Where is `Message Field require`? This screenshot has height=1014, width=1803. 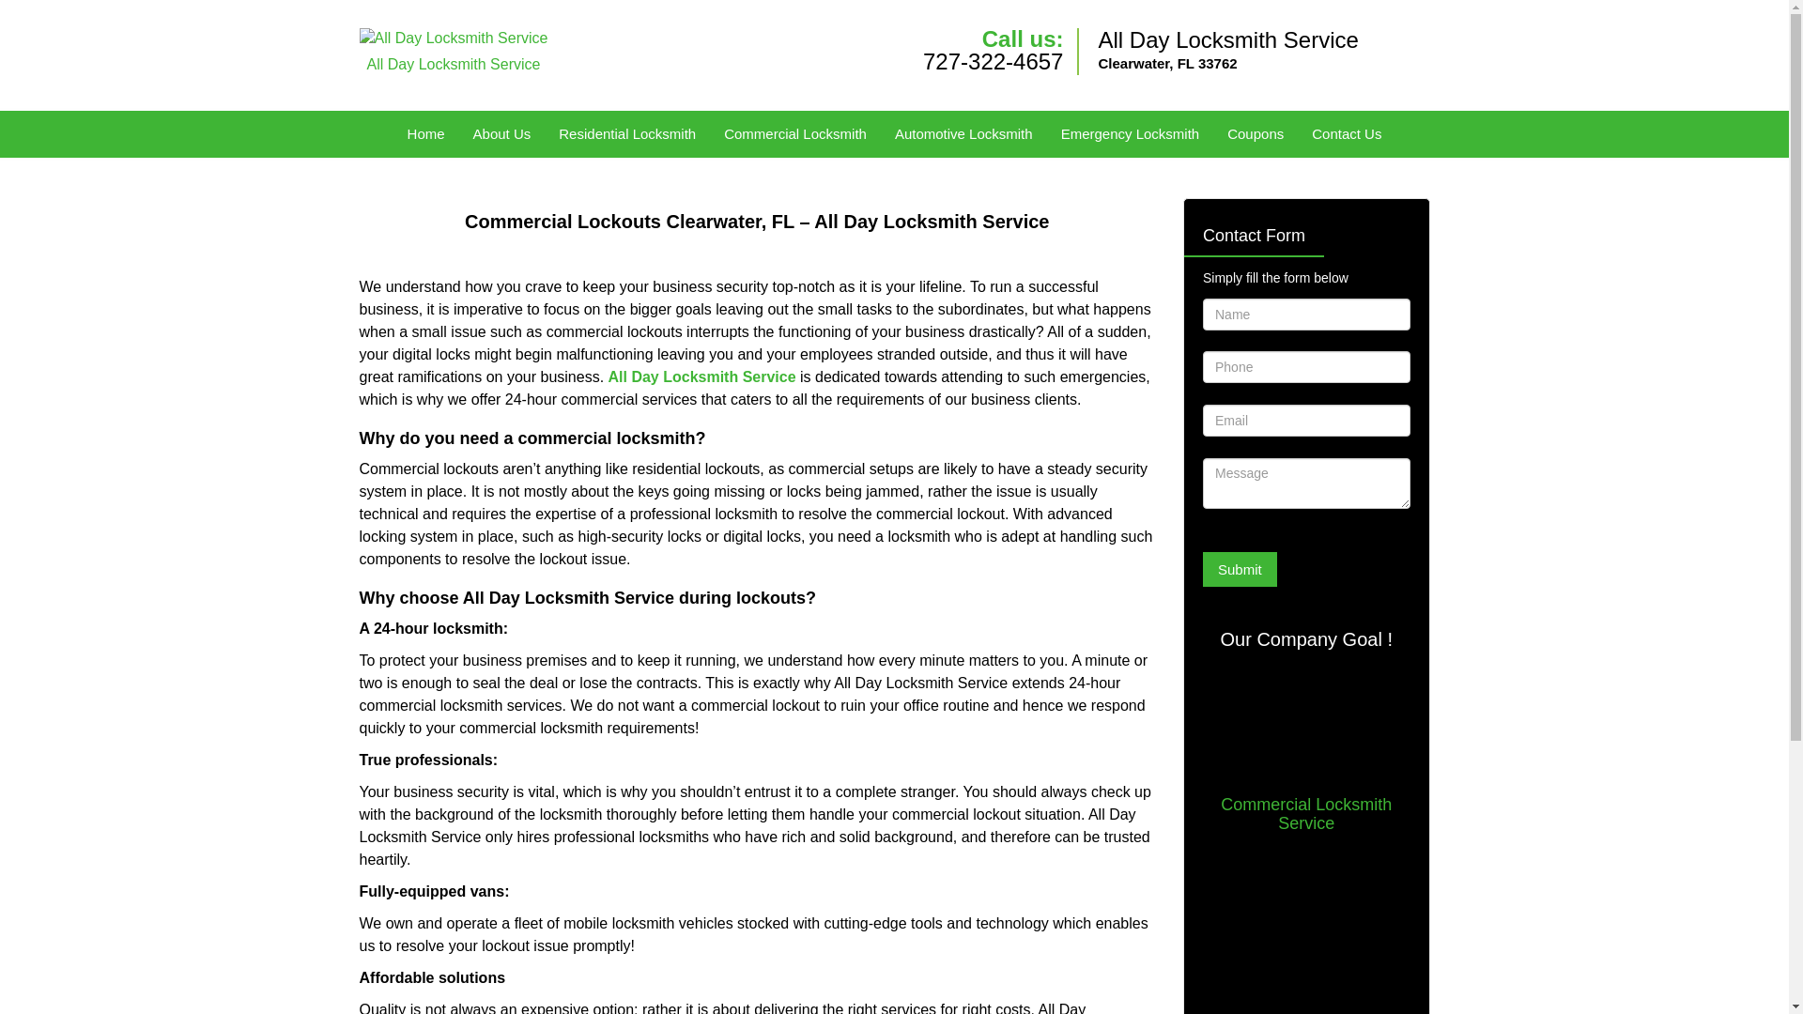
Message Field require is located at coordinates (1305, 484).